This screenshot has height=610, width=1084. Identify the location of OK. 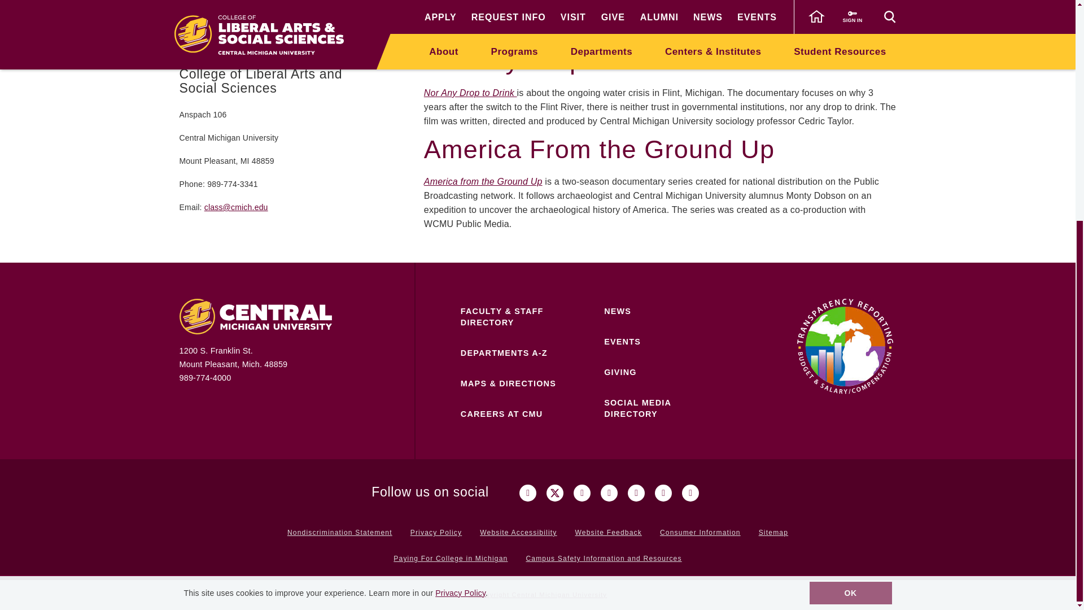
(851, 252).